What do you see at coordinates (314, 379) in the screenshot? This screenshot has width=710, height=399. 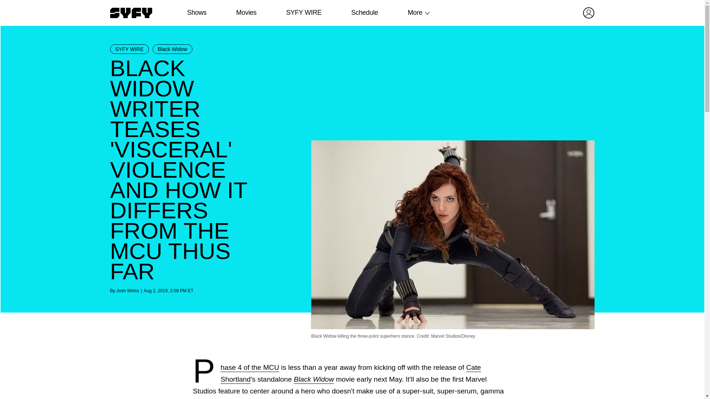 I see `Black Widow` at bounding box center [314, 379].